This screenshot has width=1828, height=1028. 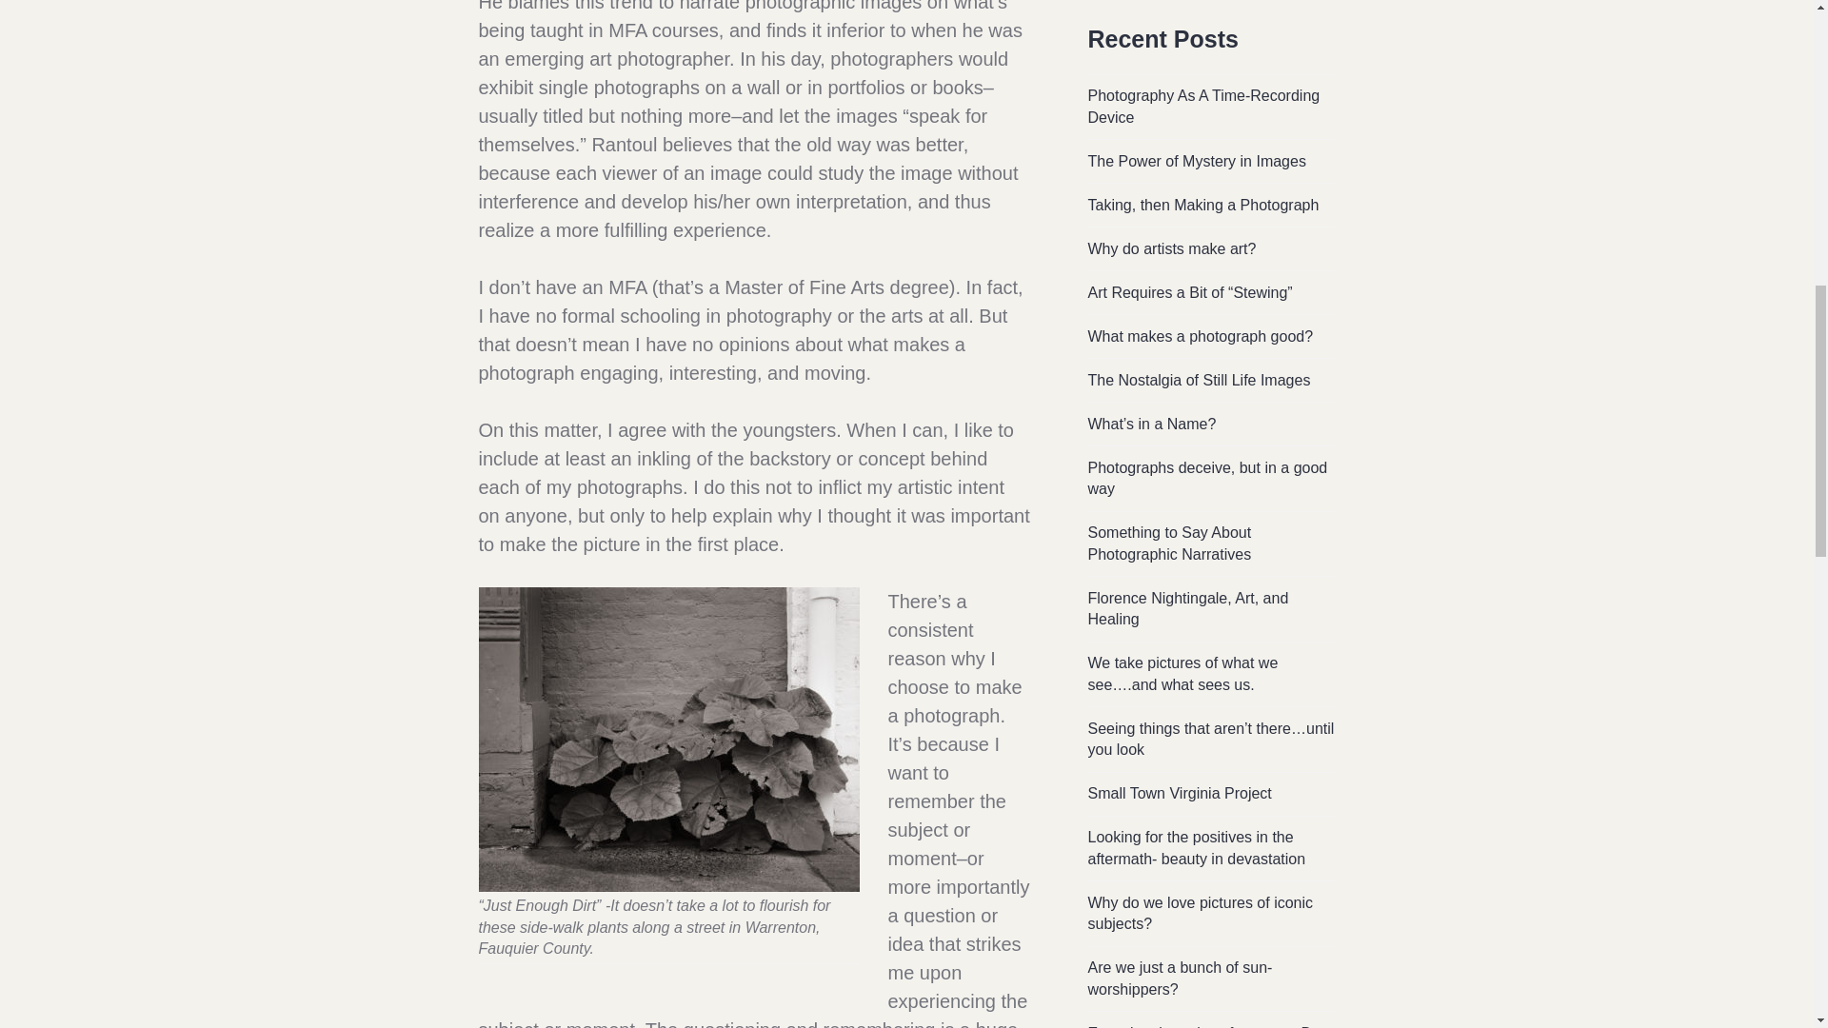 I want to click on What makes a photograph good?, so click(x=1200, y=335).